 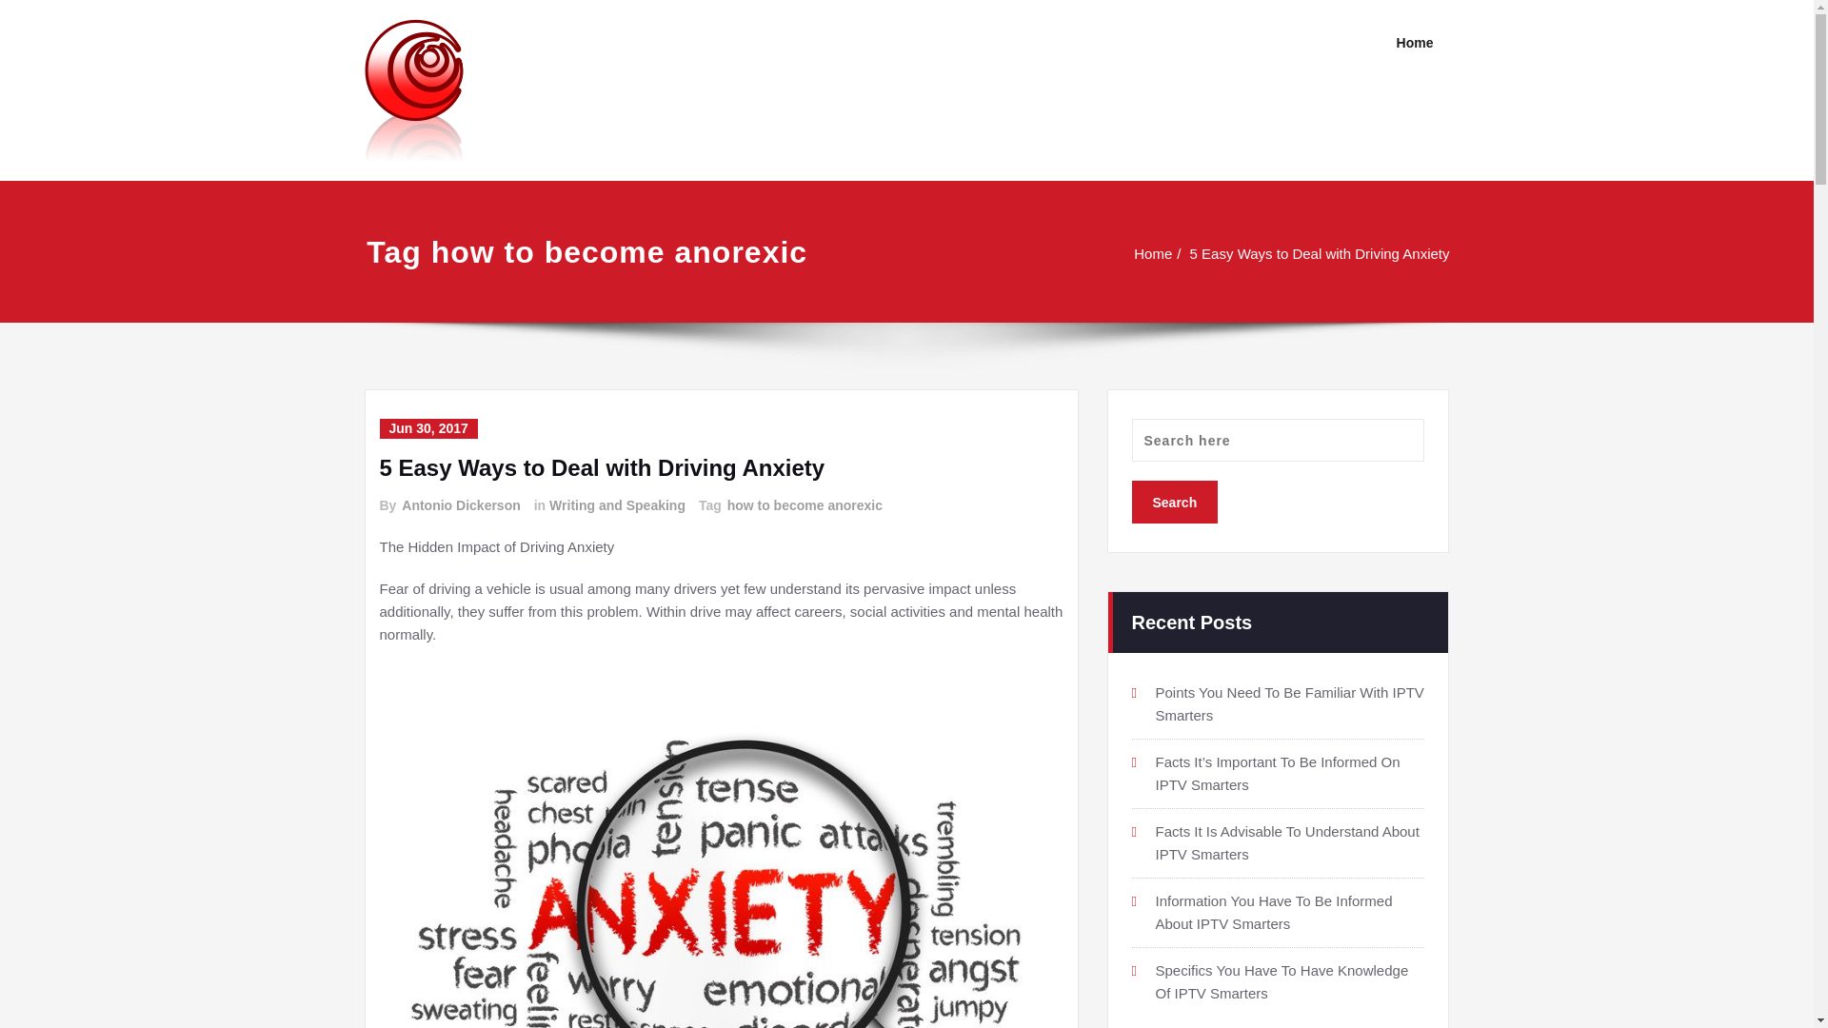 What do you see at coordinates (601, 468) in the screenshot?
I see `5 Easy Ways to Deal with Driving Anxiety` at bounding box center [601, 468].